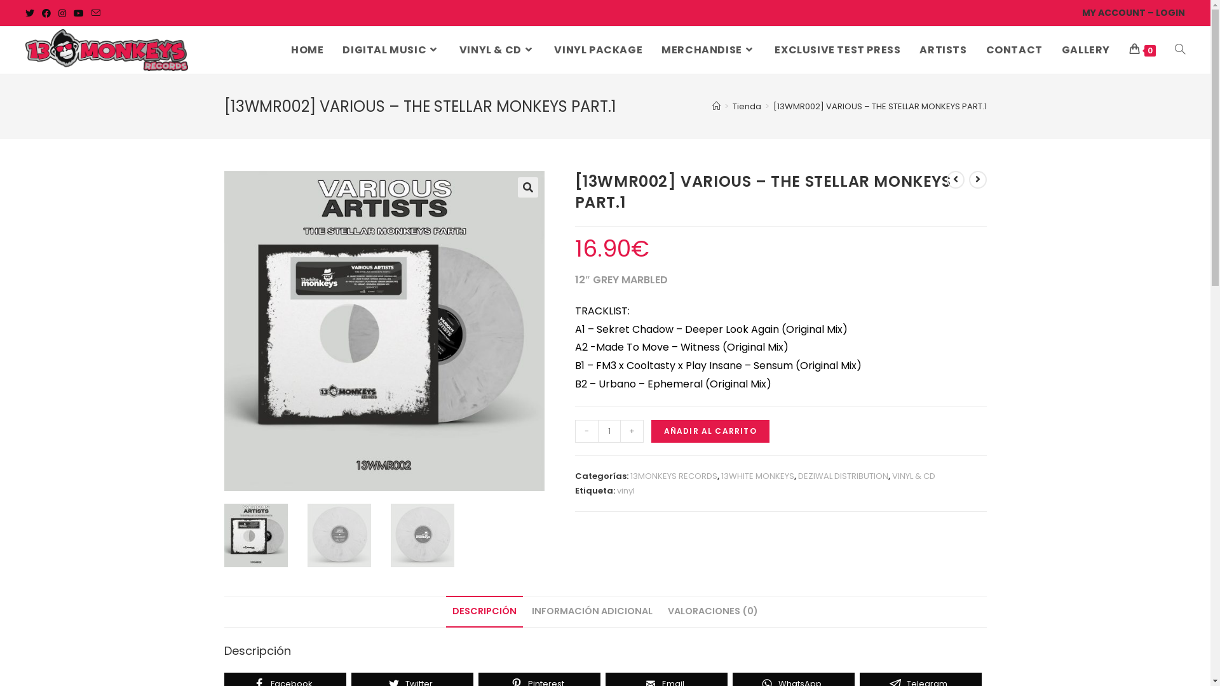 The image size is (1220, 686). What do you see at coordinates (391, 50) in the screenshot?
I see `DIGITAL MUSIC` at bounding box center [391, 50].